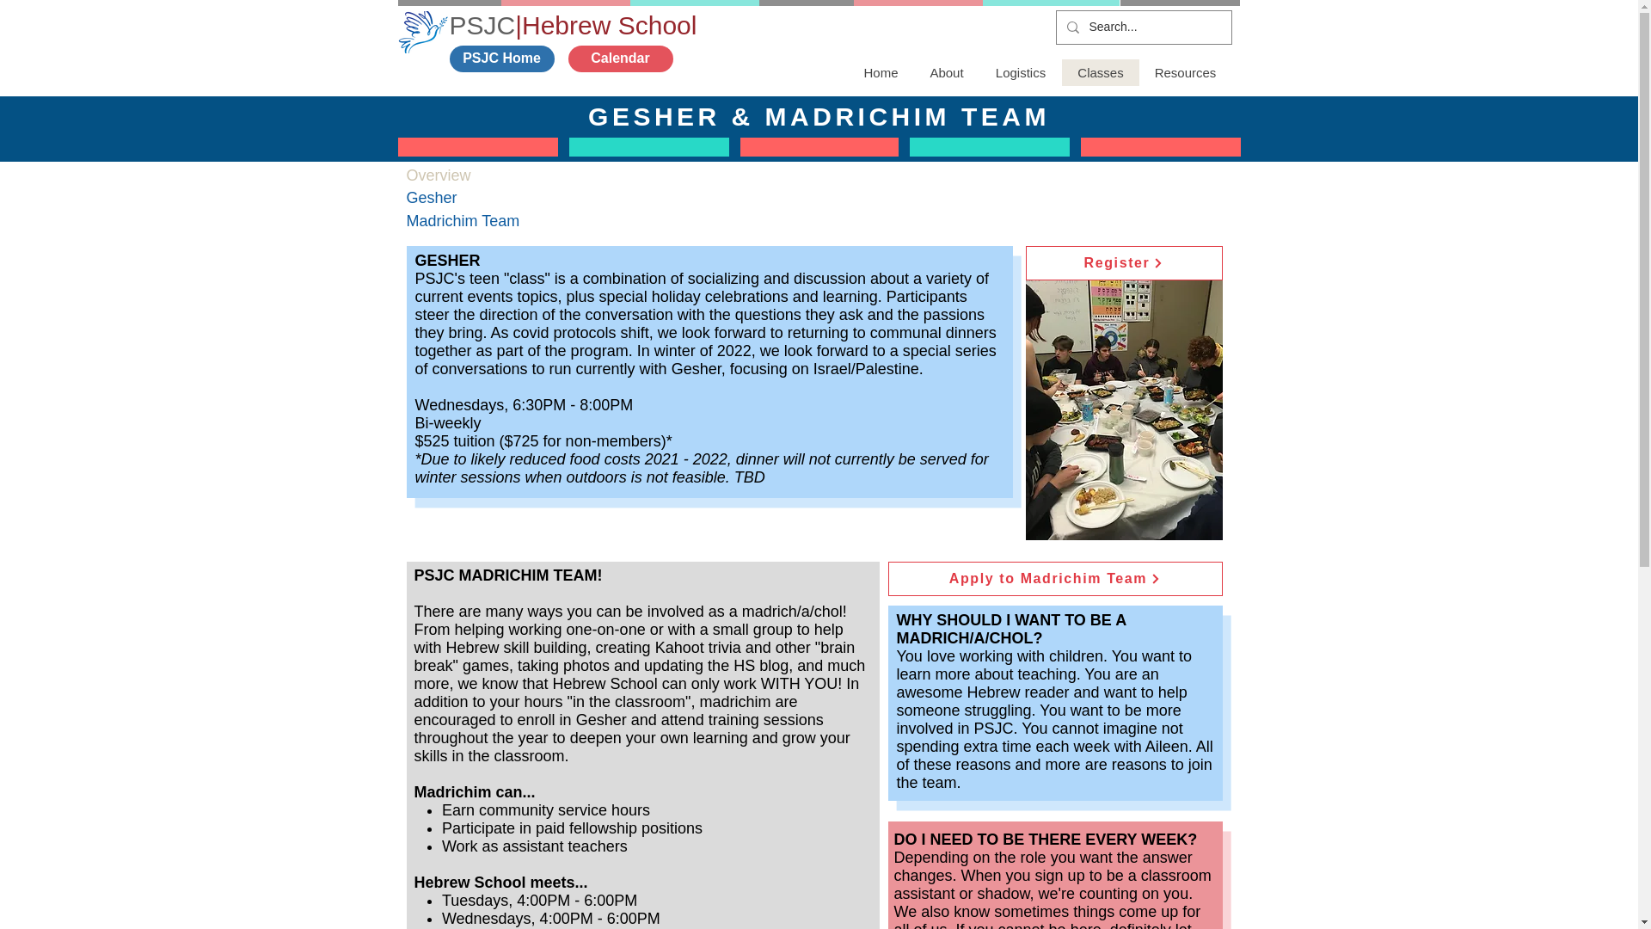 The width and height of the screenshot is (1651, 929). Describe the element at coordinates (1100, 72) in the screenshot. I see `Classes` at that location.